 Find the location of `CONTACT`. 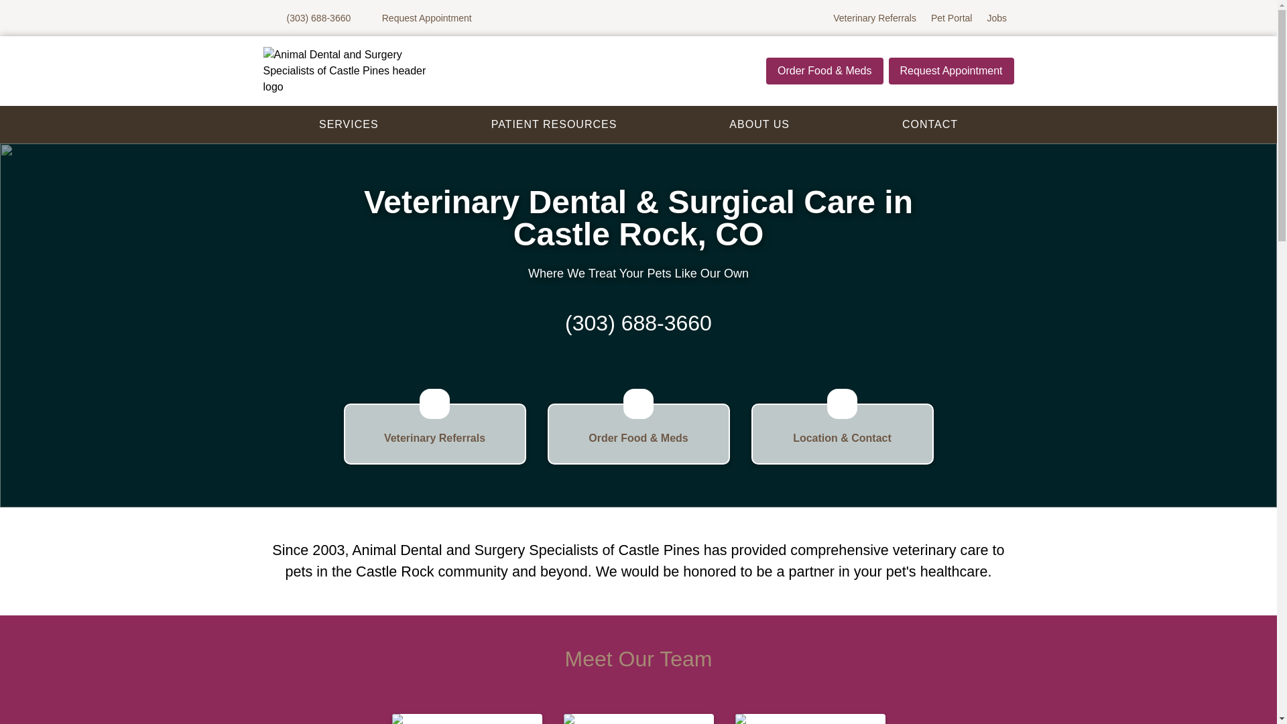

CONTACT is located at coordinates (418, 17).